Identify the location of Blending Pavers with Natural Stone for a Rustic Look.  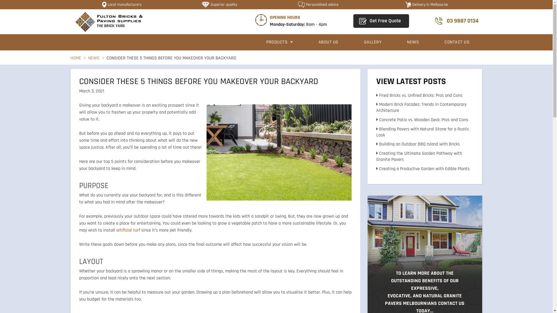
(422, 132).